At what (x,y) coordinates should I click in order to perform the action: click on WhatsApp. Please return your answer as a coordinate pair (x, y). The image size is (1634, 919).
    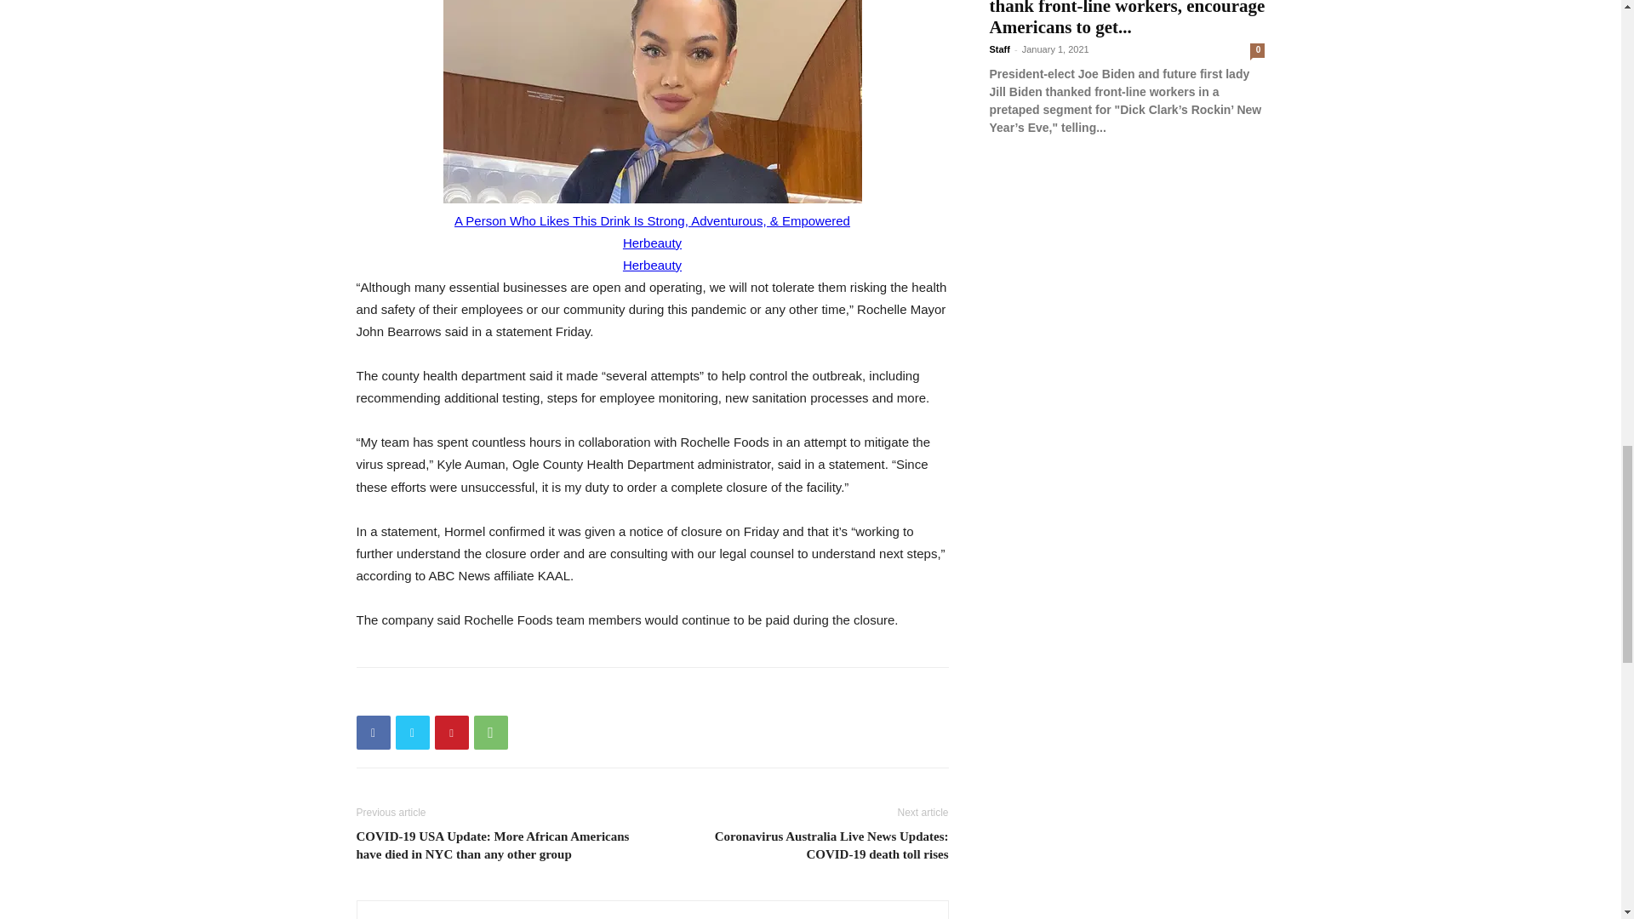
    Looking at the image, I should click on (490, 733).